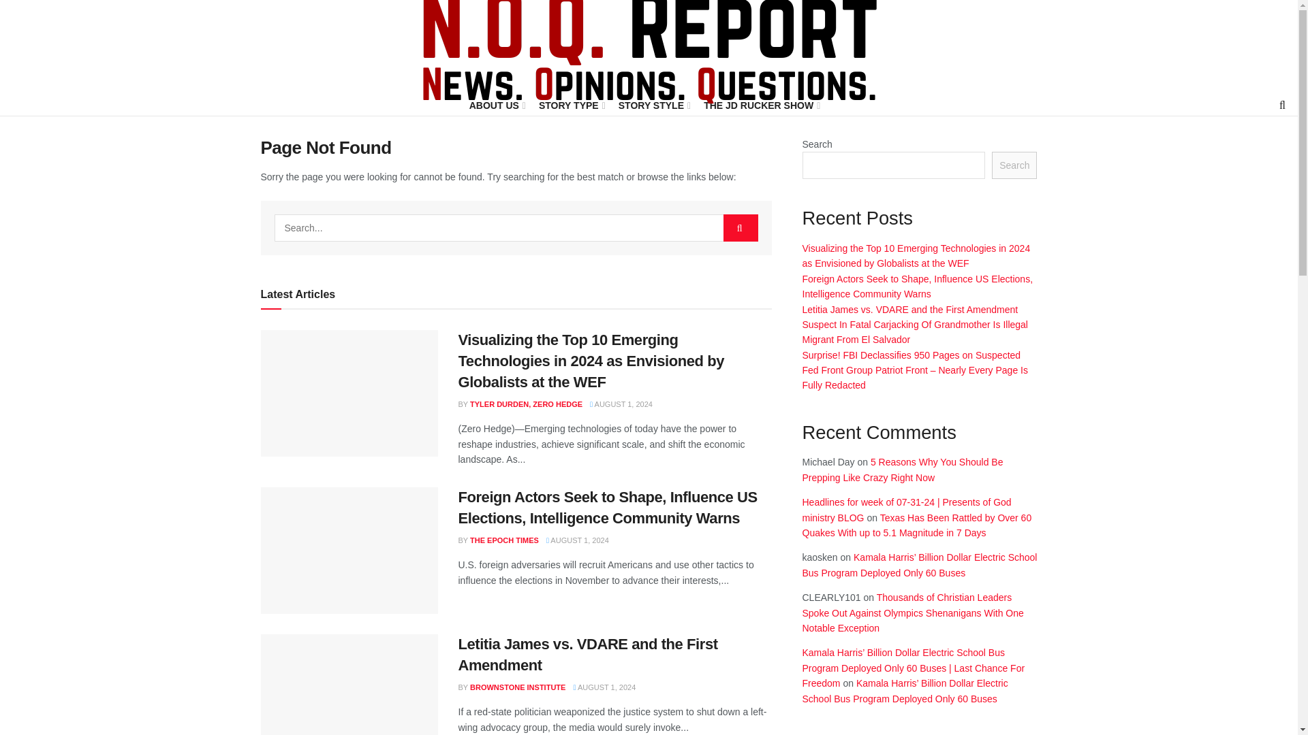 This screenshot has height=735, width=1308. What do you see at coordinates (760, 105) in the screenshot?
I see `THE JD RUCKER SHOW` at bounding box center [760, 105].